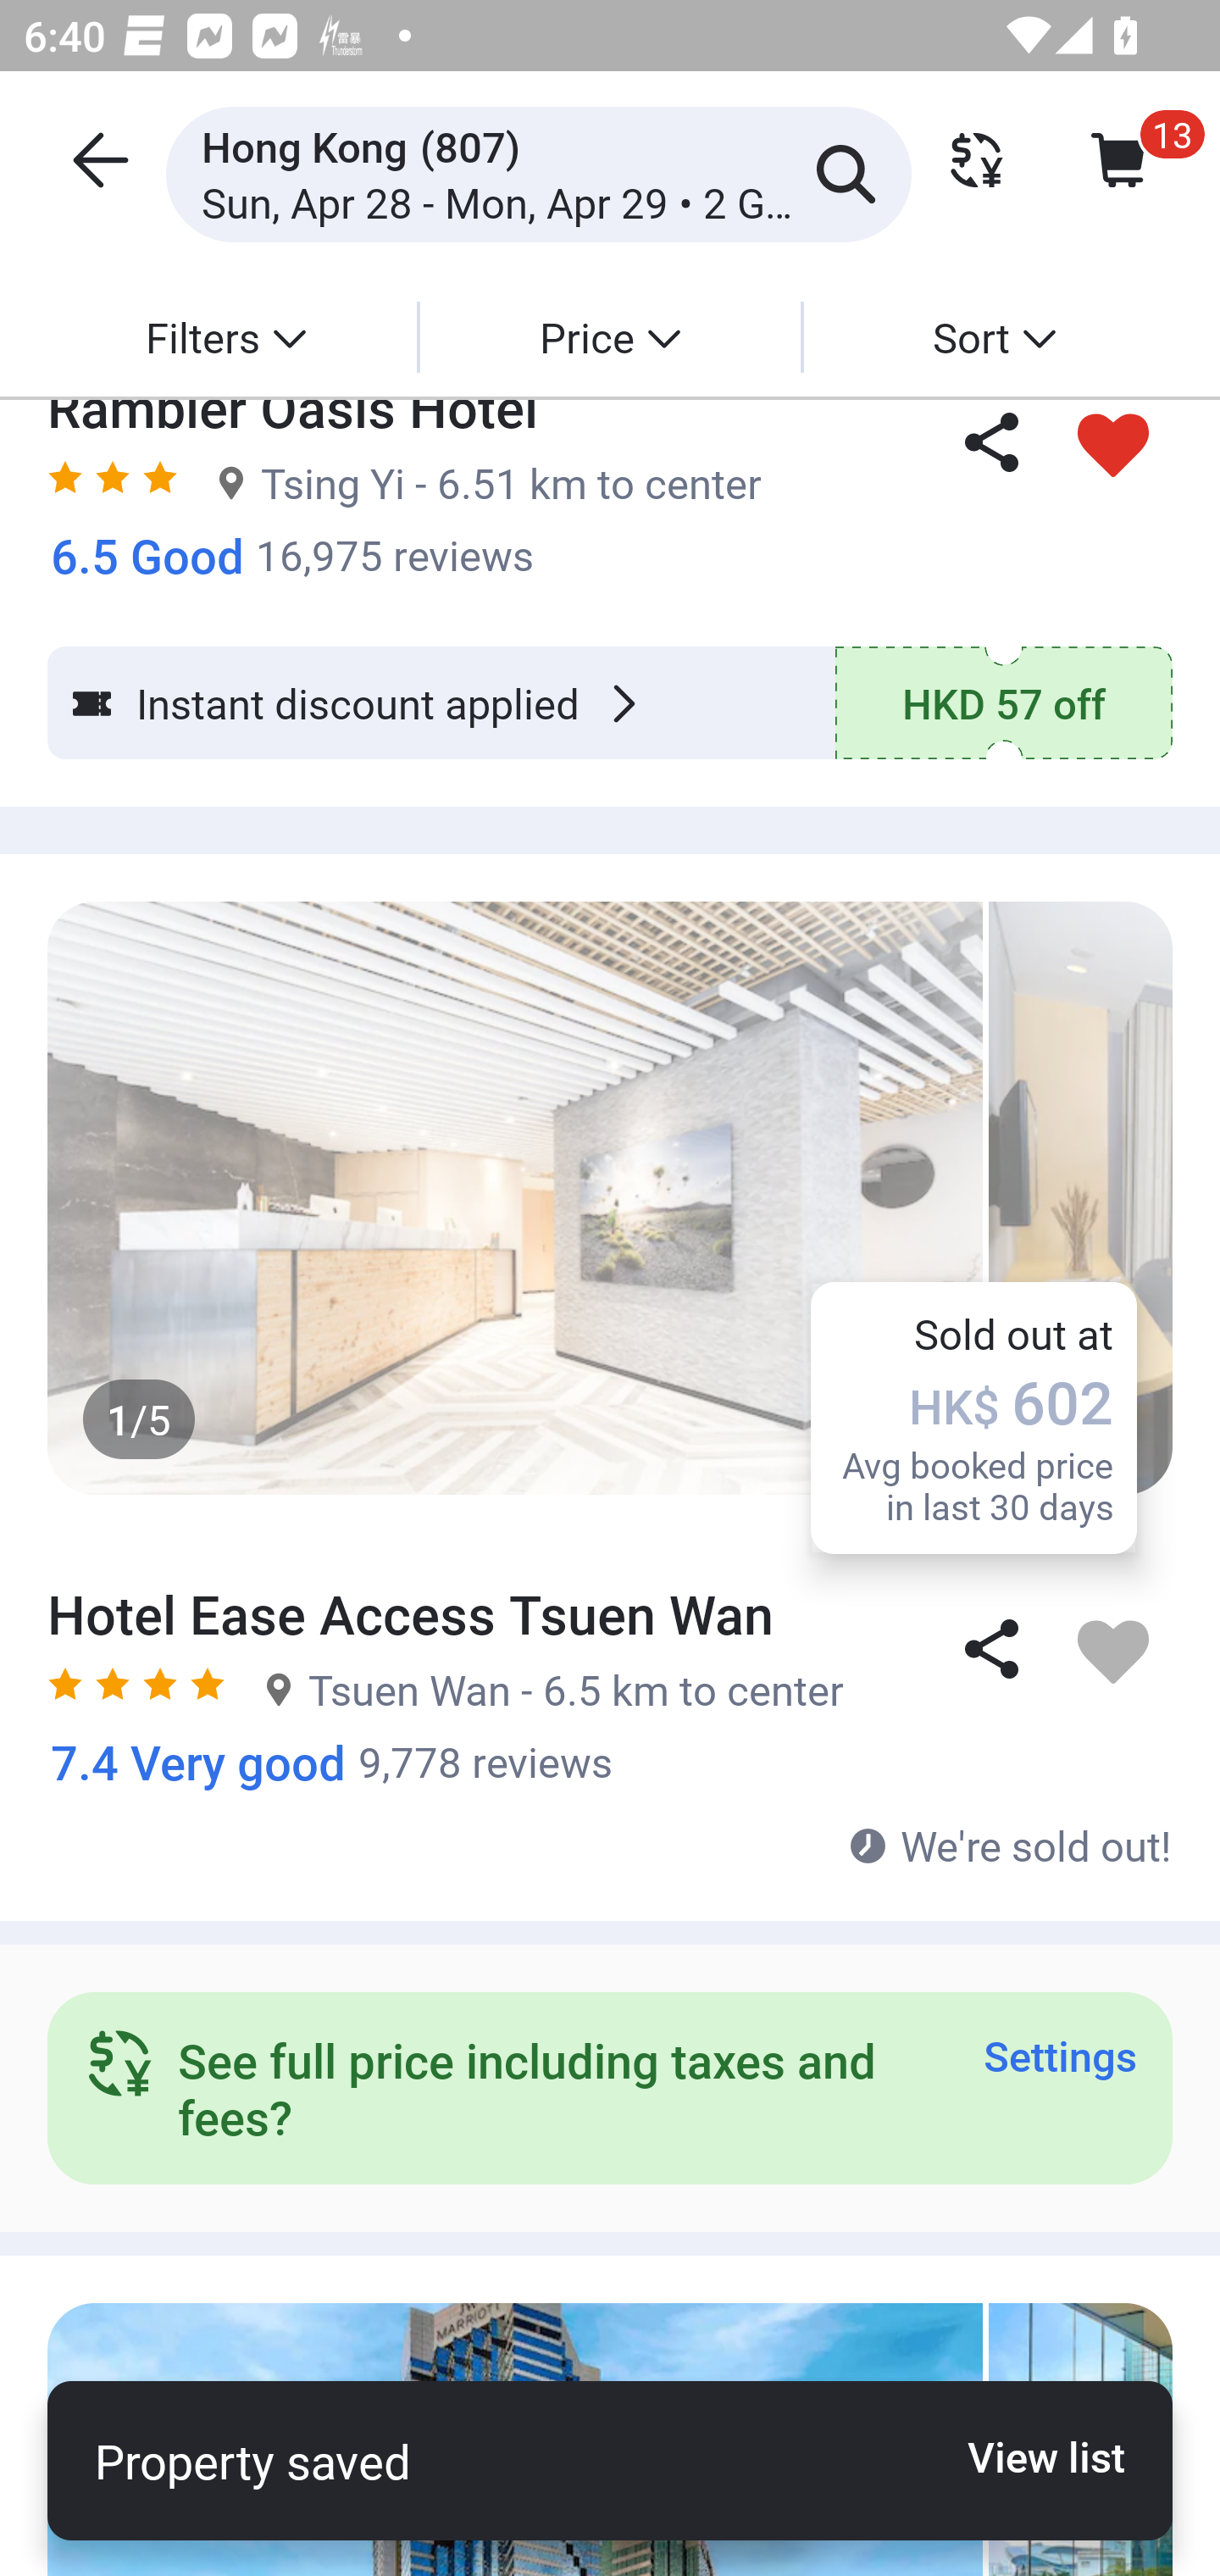 The height and width of the screenshot is (2576, 1220). I want to click on Price, so click(610, 337).